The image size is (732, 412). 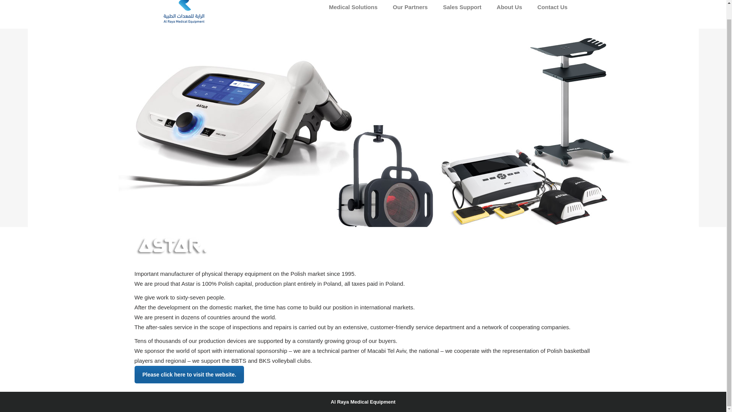 I want to click on Contact Us, so click(x=552, y=8).